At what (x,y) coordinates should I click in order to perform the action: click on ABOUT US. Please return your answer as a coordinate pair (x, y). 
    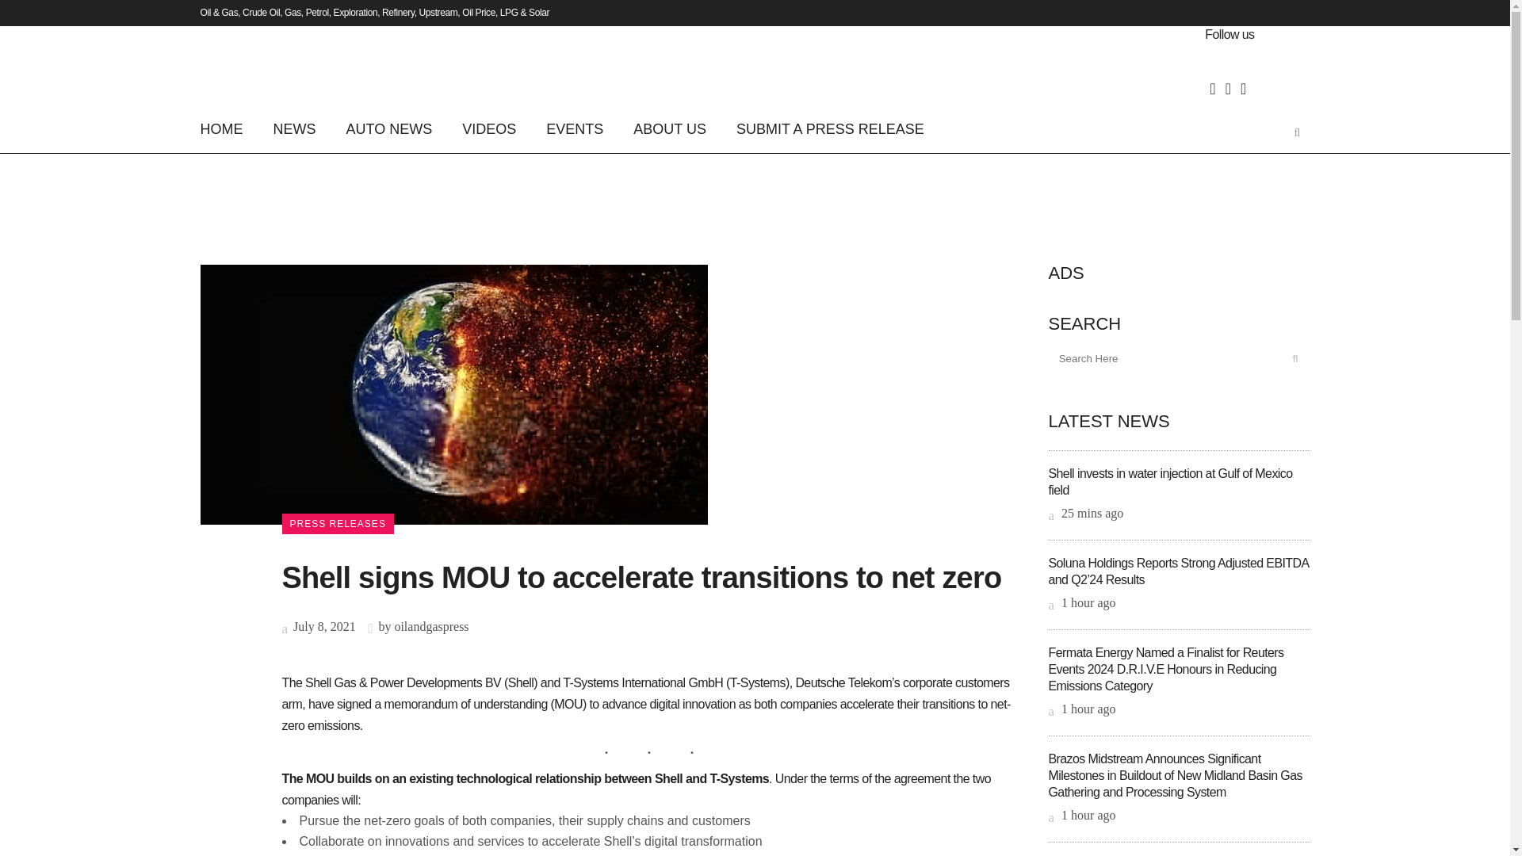
    Looking at the image, I should click on (669, 128).